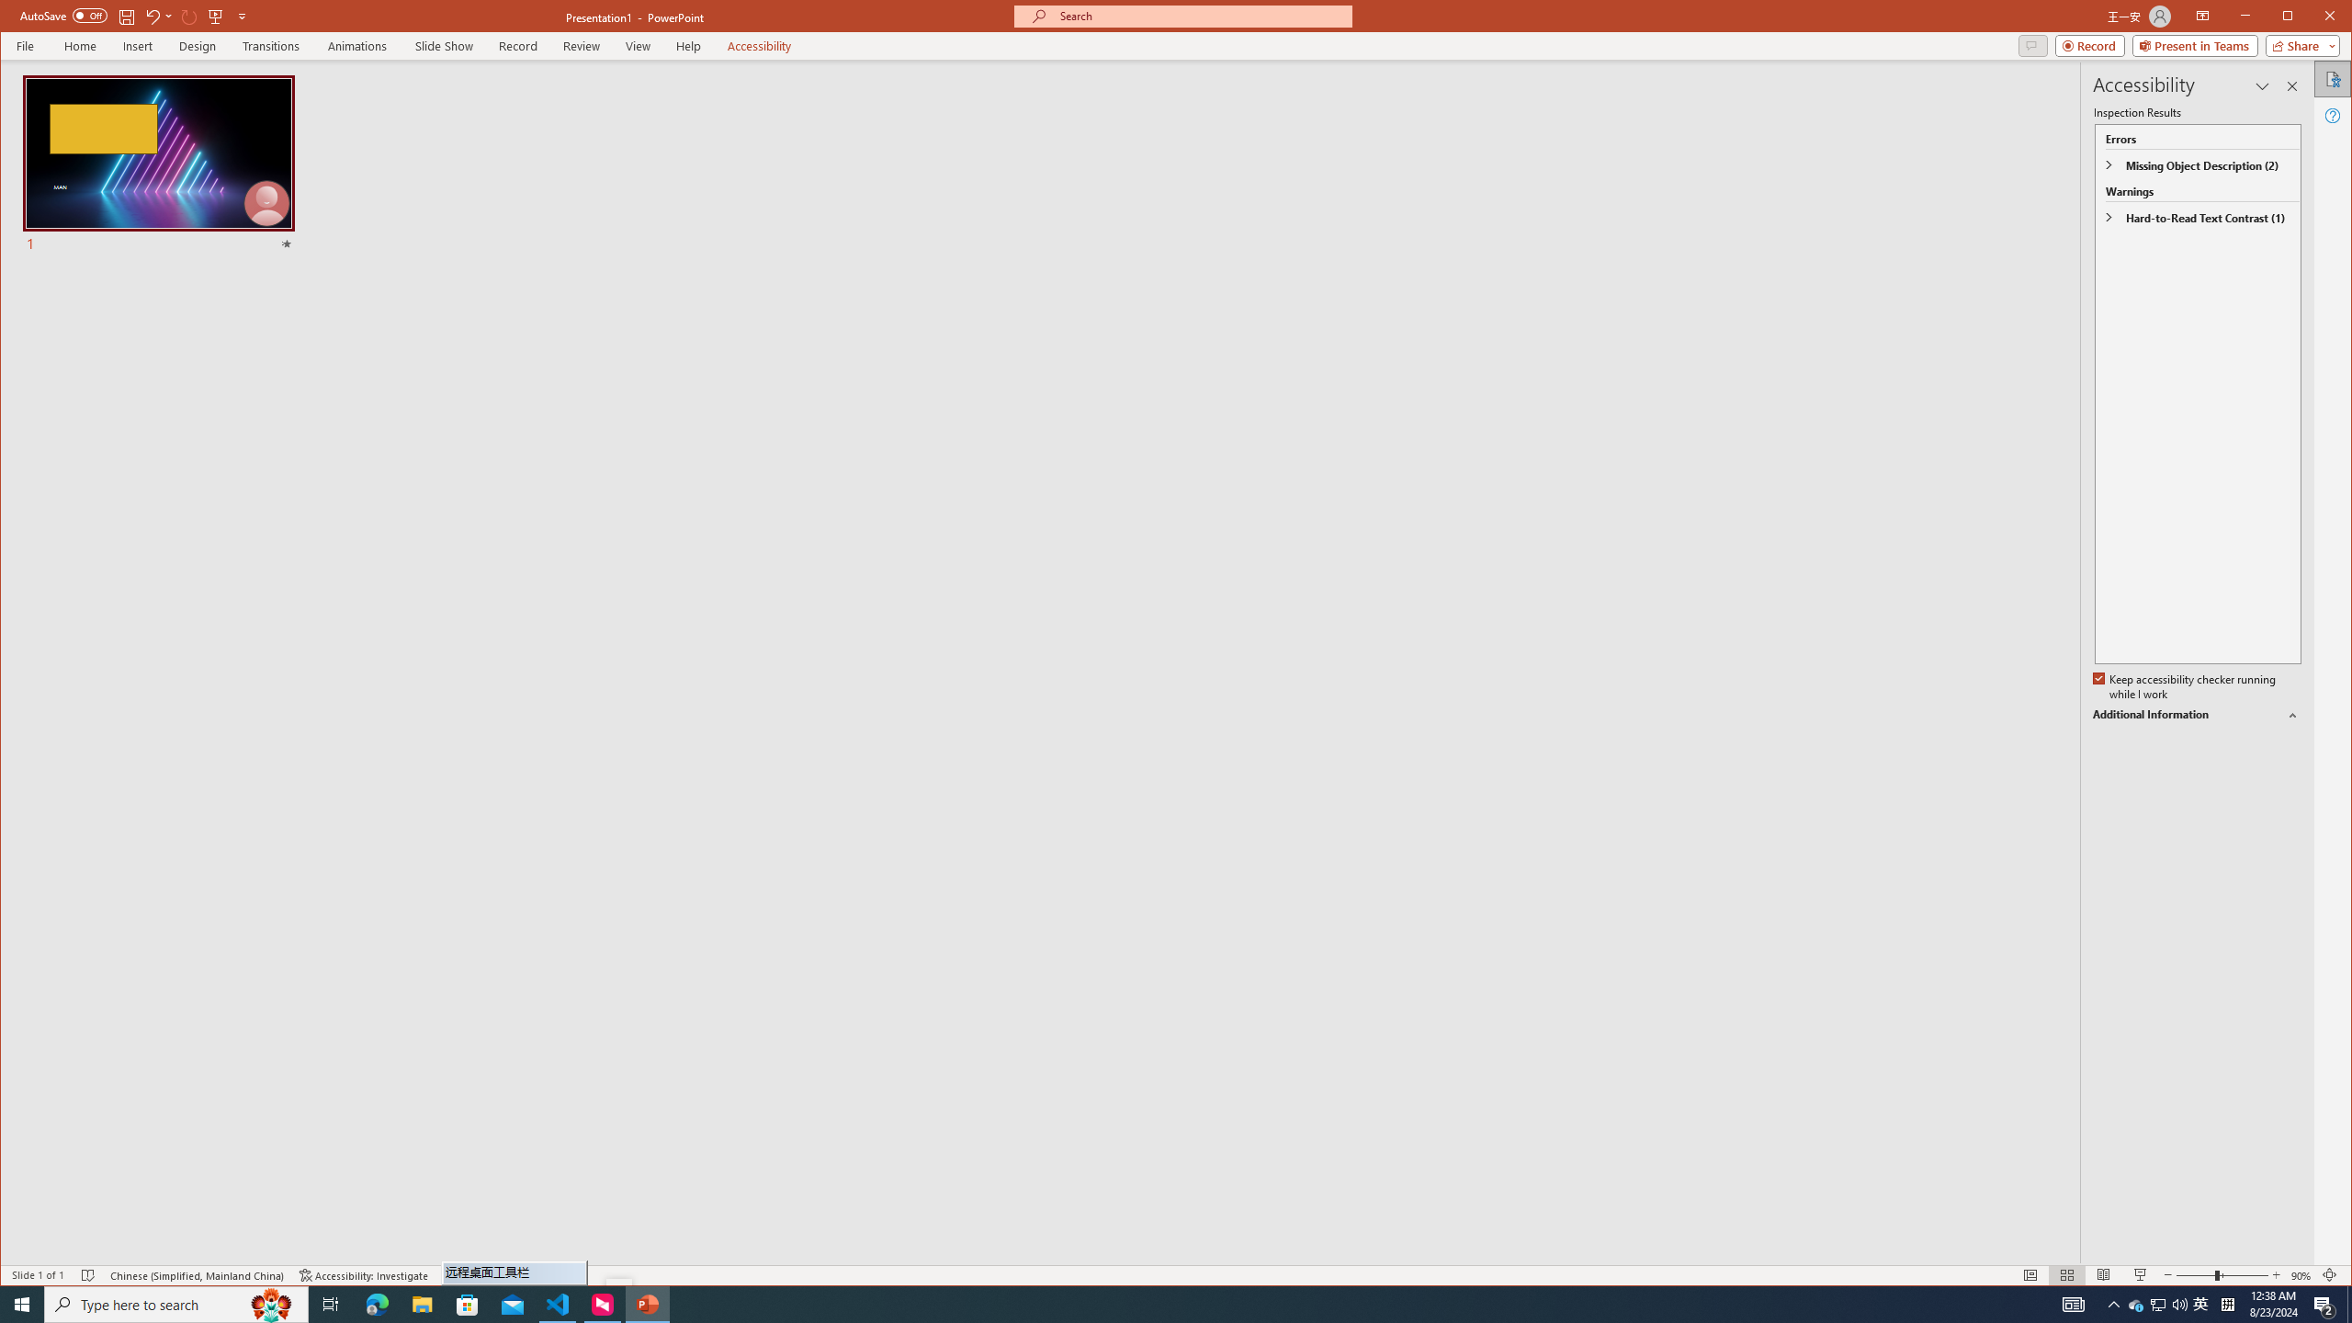 This screenshot has width=2352, height=1323. I want to click on Accessibility, so click(2334, 79).